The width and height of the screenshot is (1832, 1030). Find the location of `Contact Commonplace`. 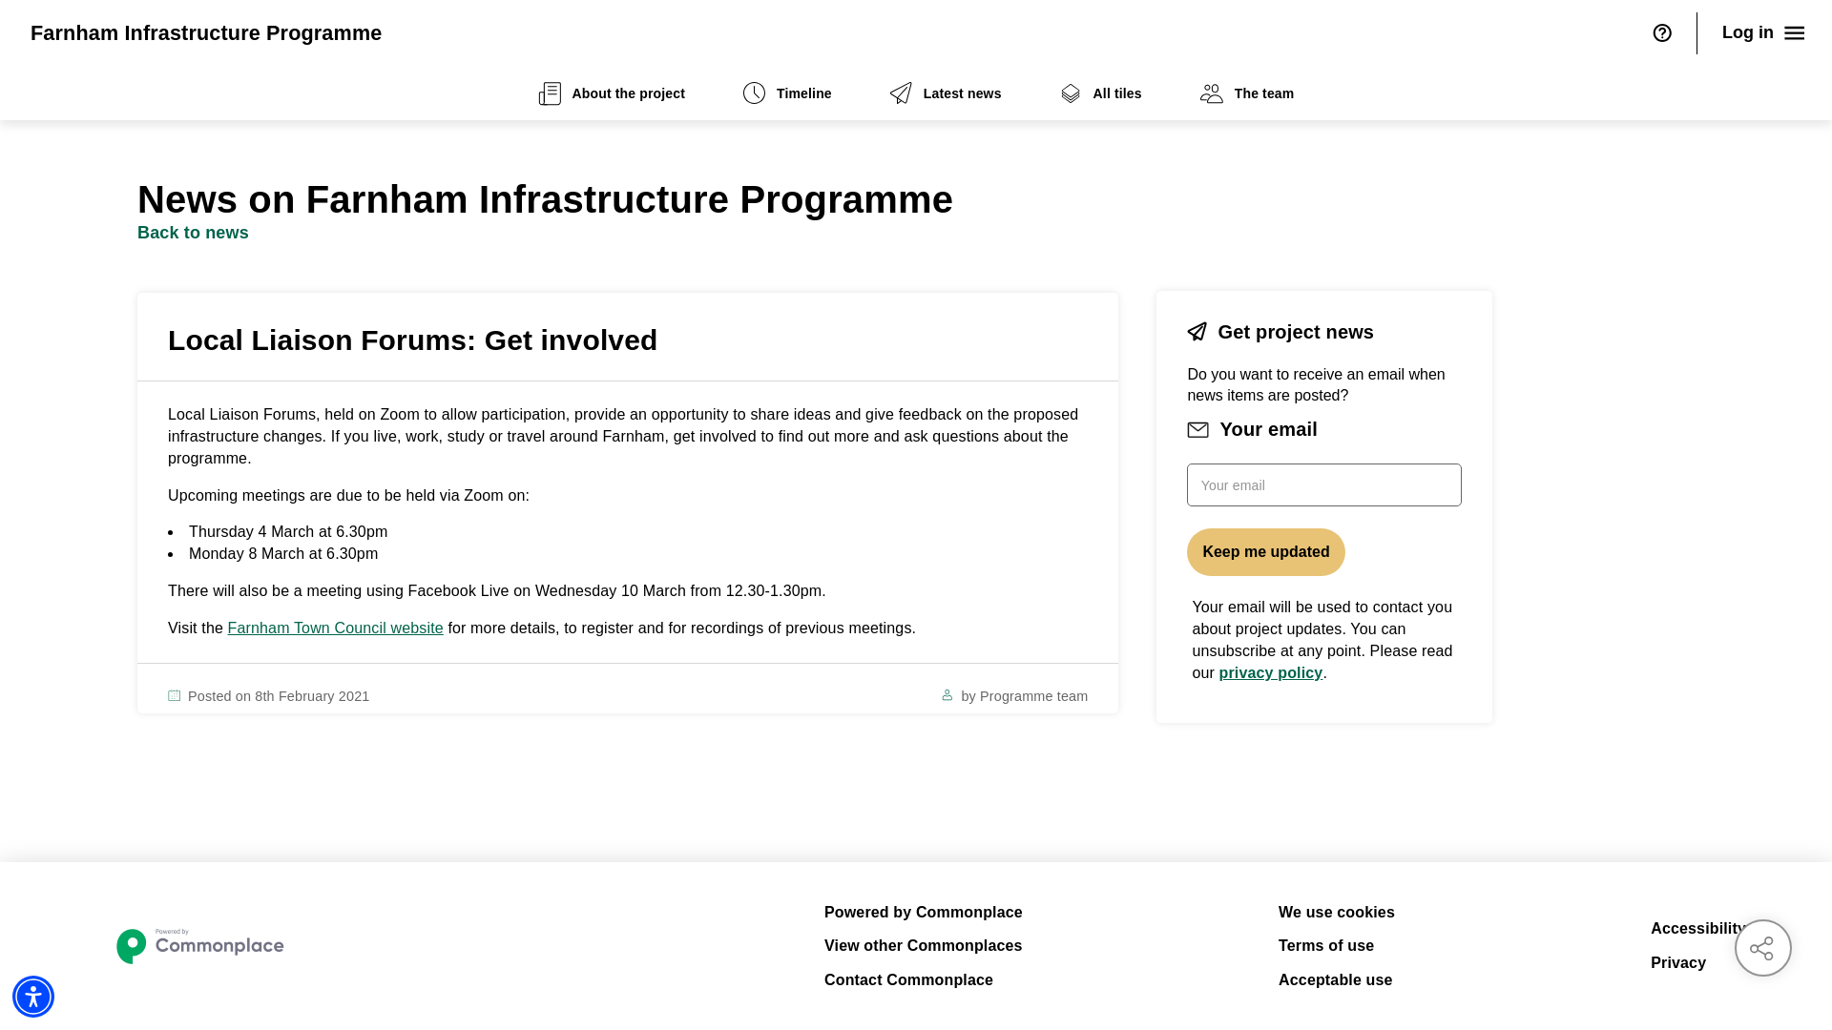

Contact Commonplace is located at coordinates (924, 980).